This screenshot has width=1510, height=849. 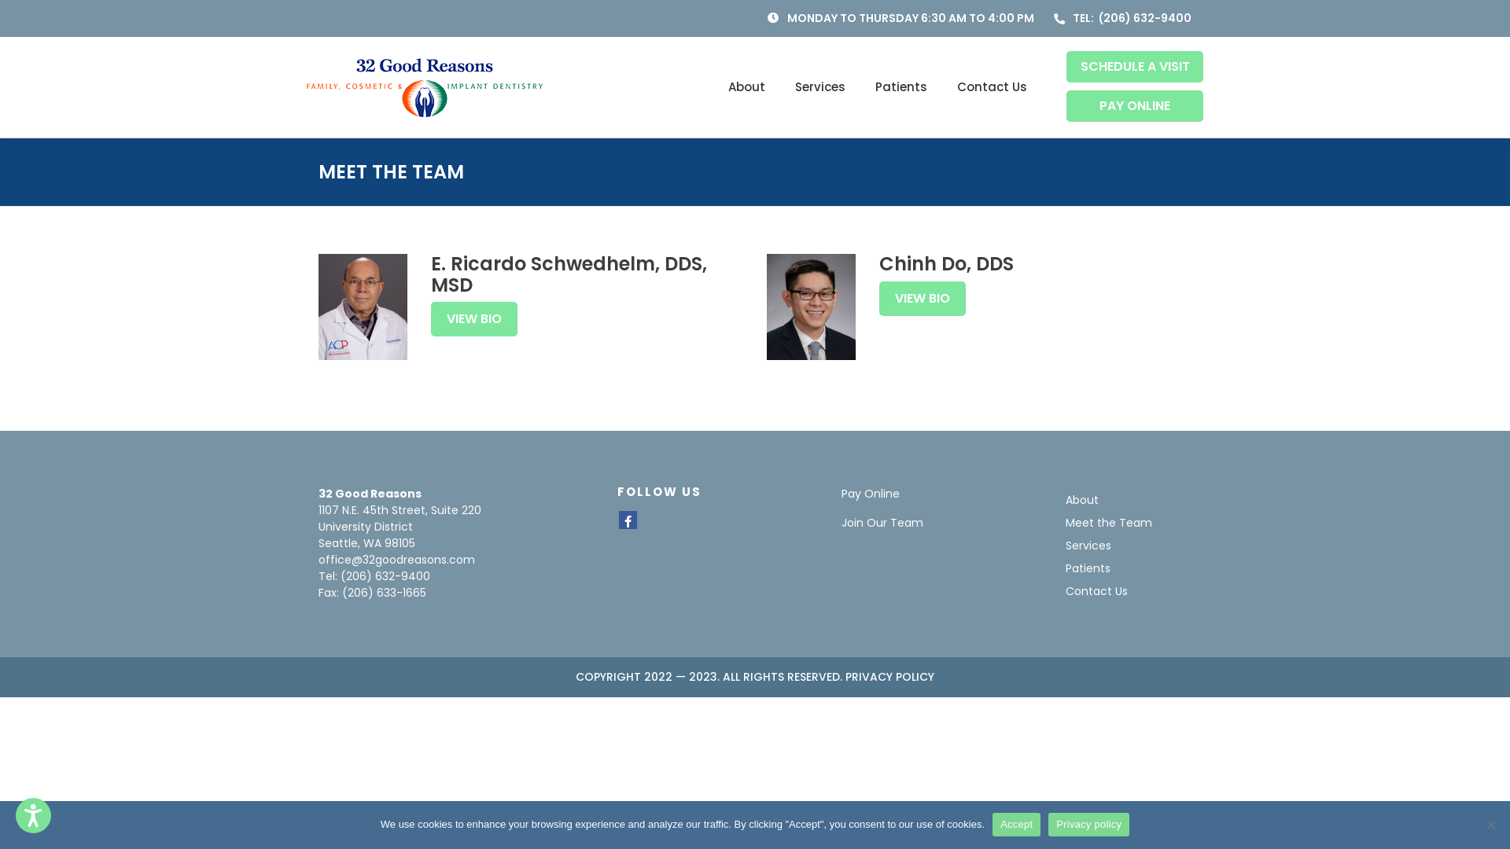 I want to click on Pay Online, so click(x=871, y=494).